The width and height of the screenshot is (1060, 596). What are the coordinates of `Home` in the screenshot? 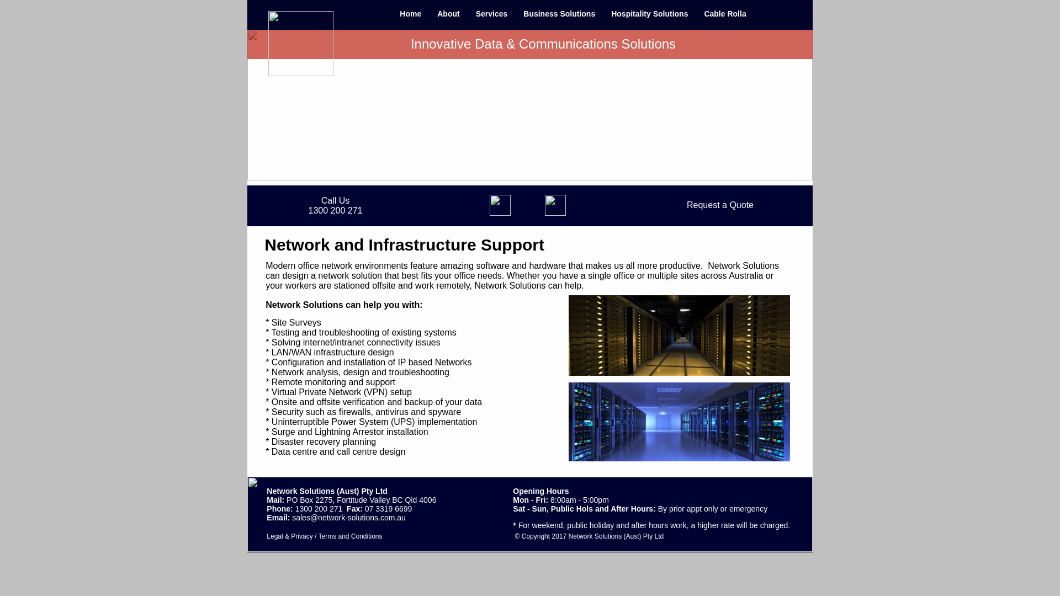 It's located at (411, 13).